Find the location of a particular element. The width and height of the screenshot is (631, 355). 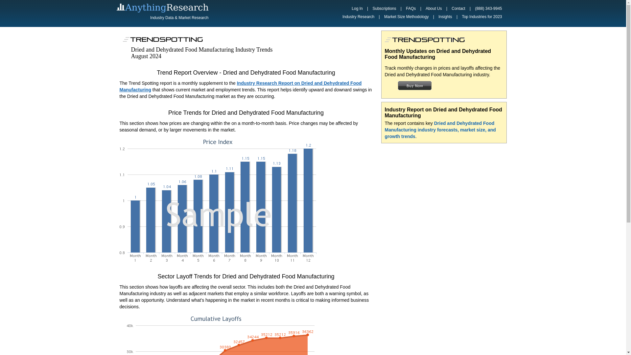

Subscriptions is located at coordinates (384, 9).